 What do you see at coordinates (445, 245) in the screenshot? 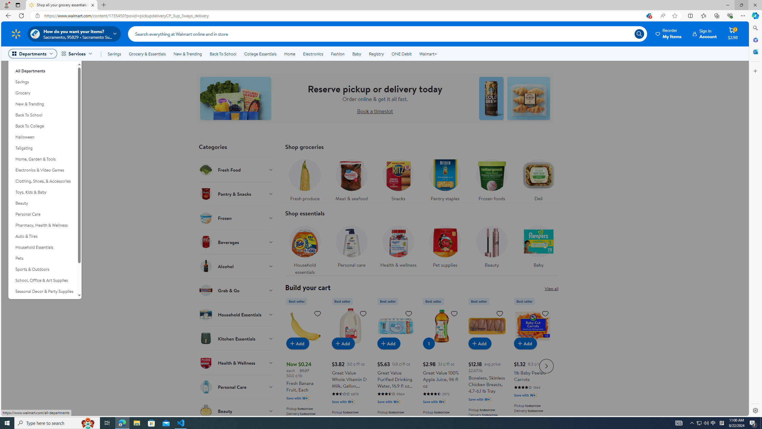
I see `Pet supplies` at bounding box center [445, 245].